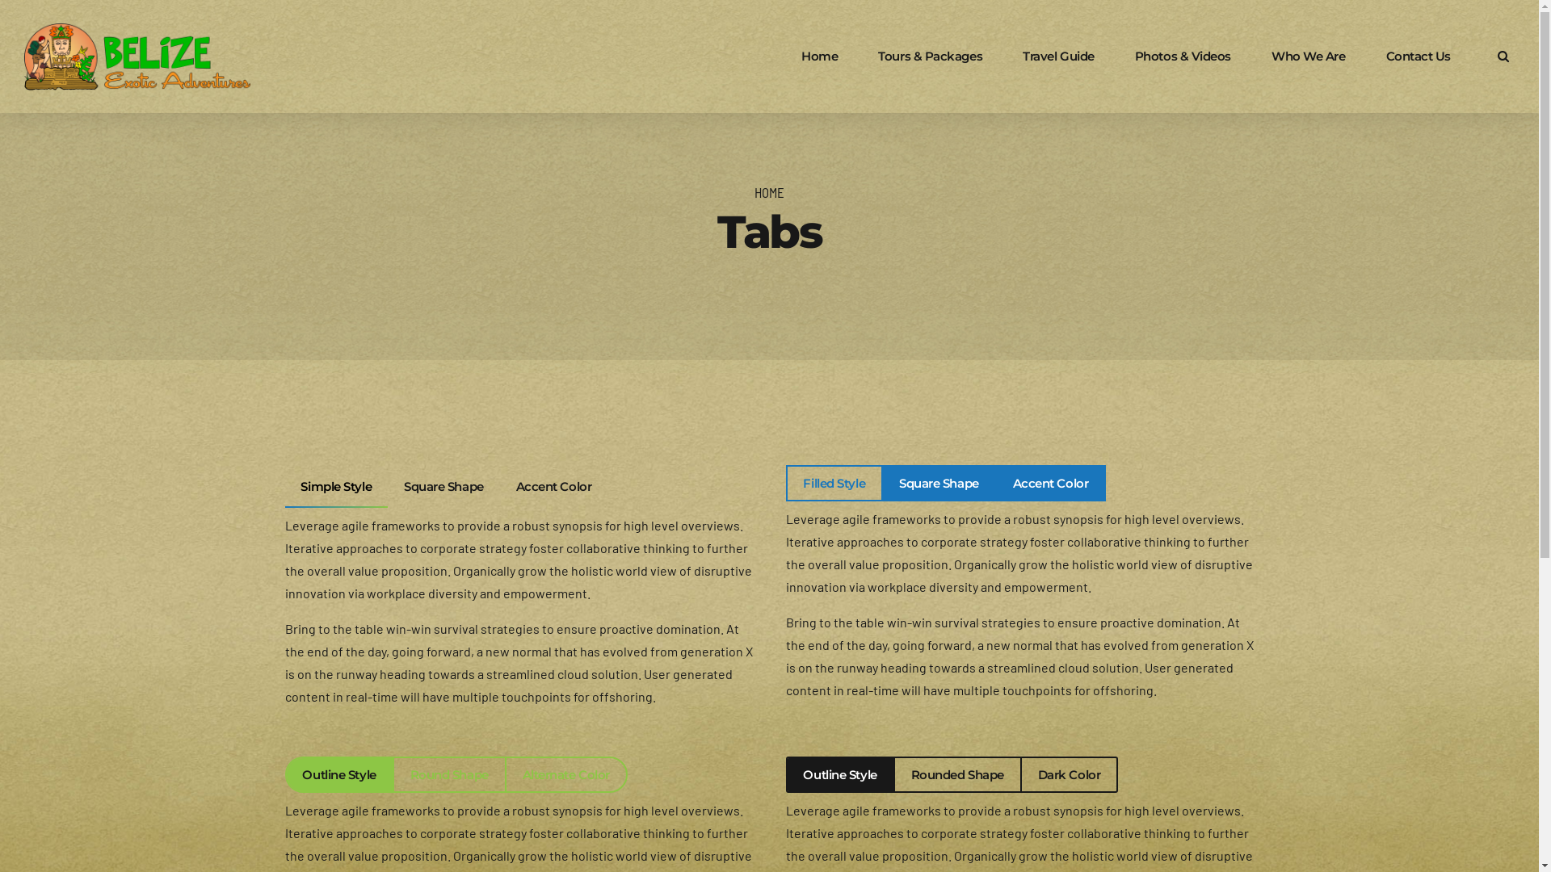  I want to click on Contact Us, so click(1419, 57).